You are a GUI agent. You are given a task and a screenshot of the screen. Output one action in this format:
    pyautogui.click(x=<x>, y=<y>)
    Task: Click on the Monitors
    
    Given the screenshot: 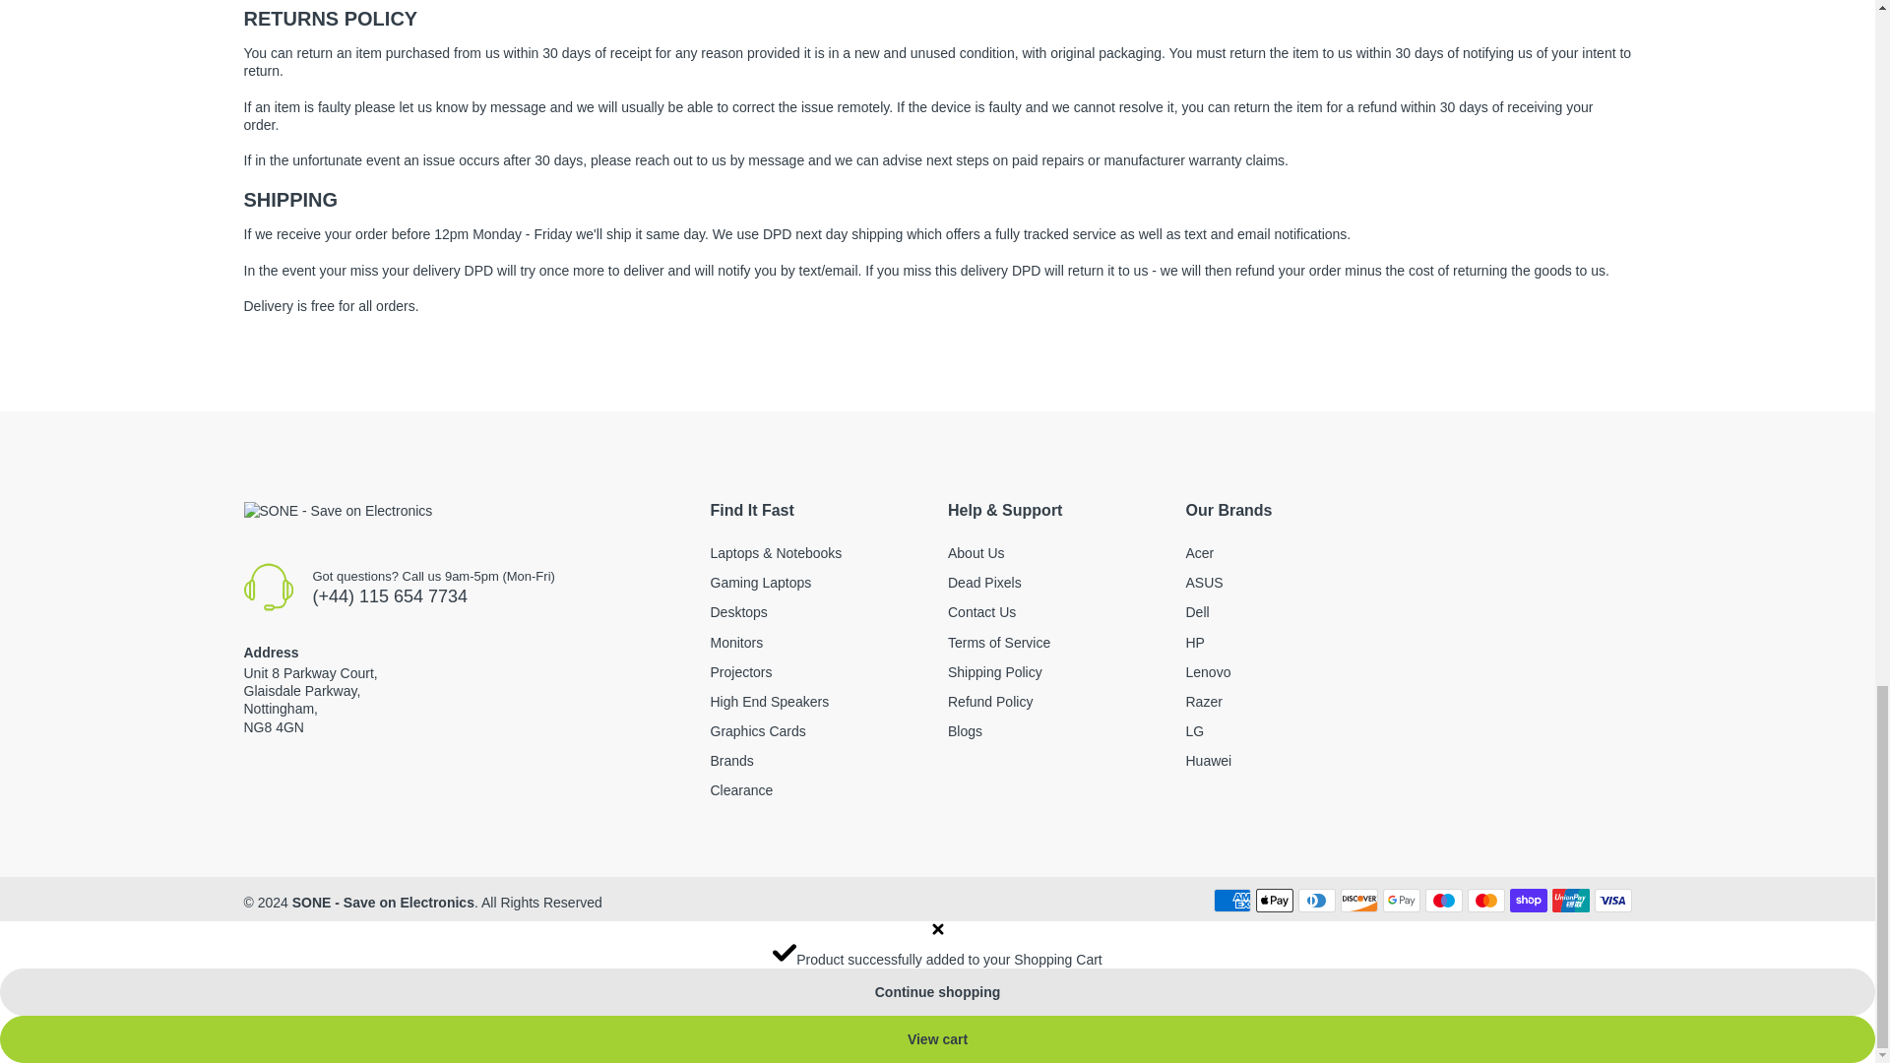 What is the action you would take?
    pyautogui.click(x=736, y=642)
    